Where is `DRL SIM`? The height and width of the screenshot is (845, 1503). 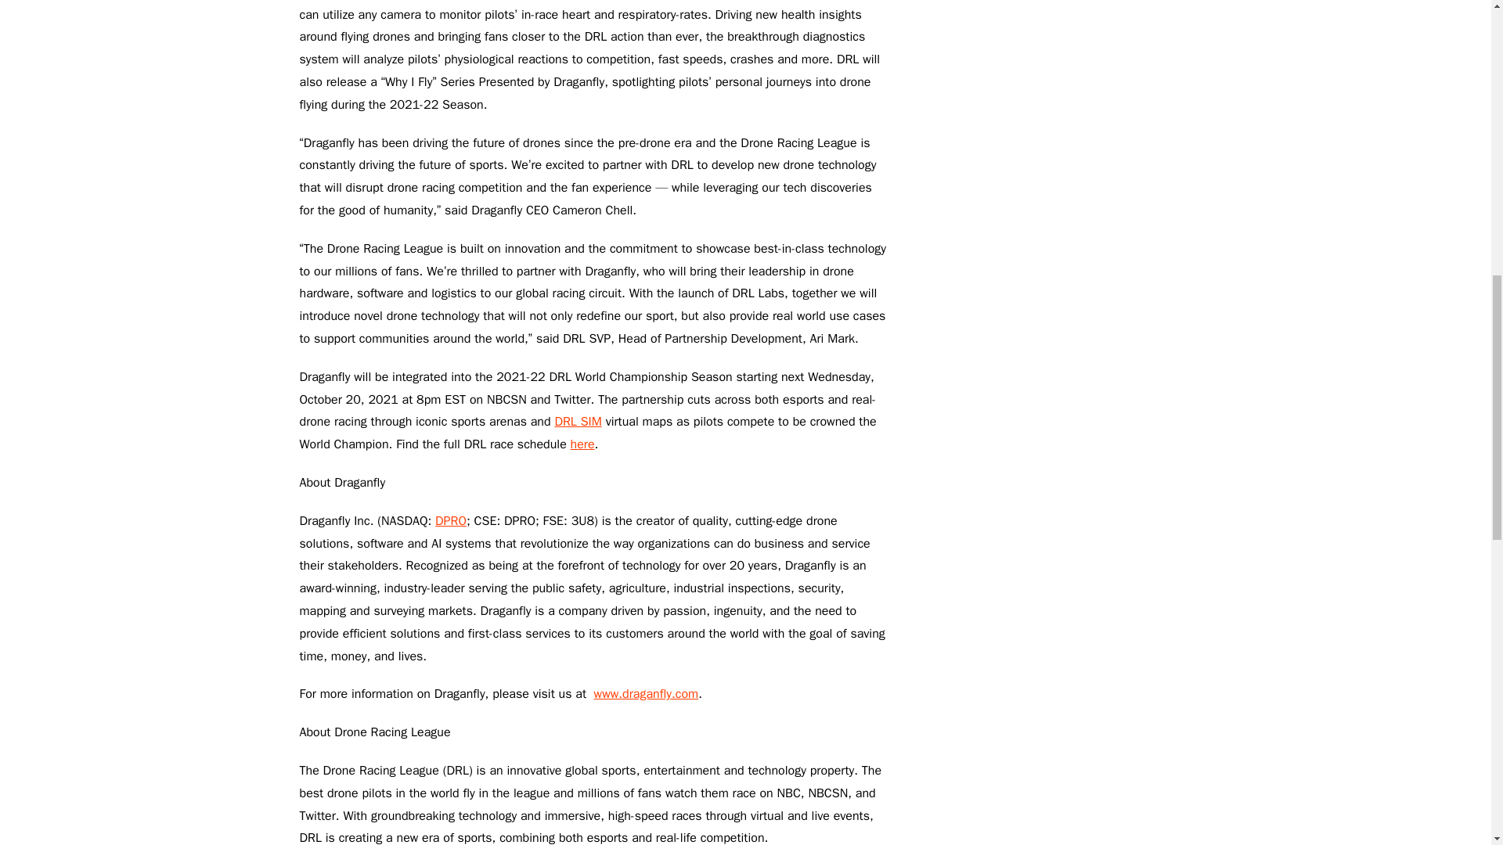
DRL SIM is located at coordinates (578, 421).